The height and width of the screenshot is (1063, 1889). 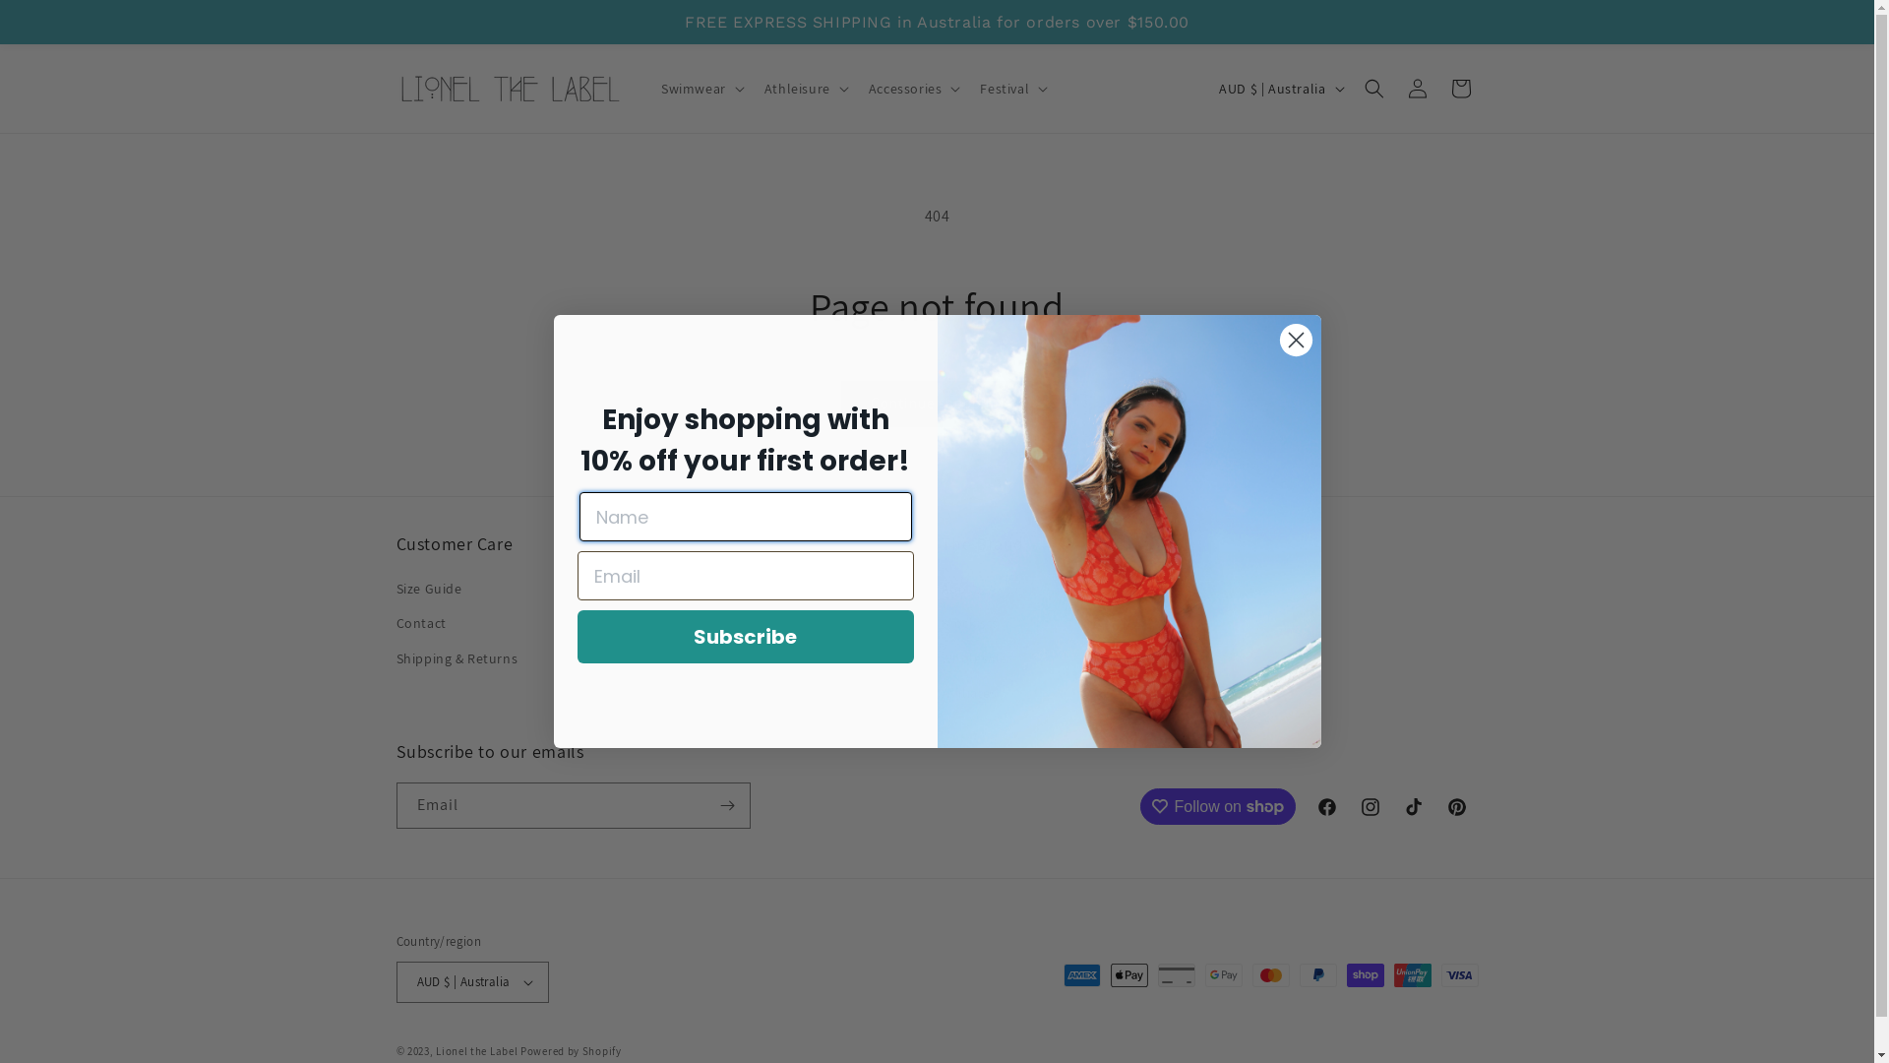 I want to click on AUD $ | Australia, so click(x=472, y=982).